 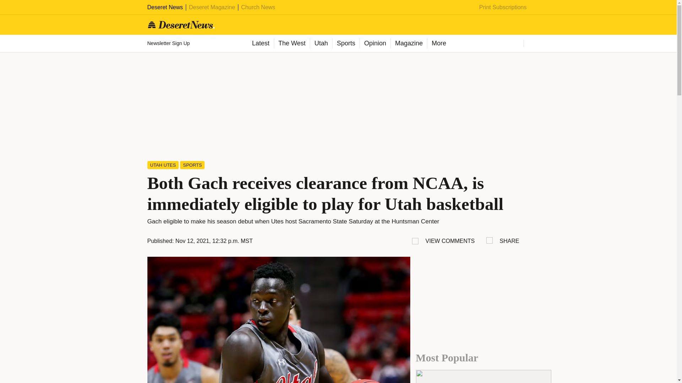 What do you see at coordinates (291, 43) in the screenshot?
I see `The West` at bounding box center [291, 43].